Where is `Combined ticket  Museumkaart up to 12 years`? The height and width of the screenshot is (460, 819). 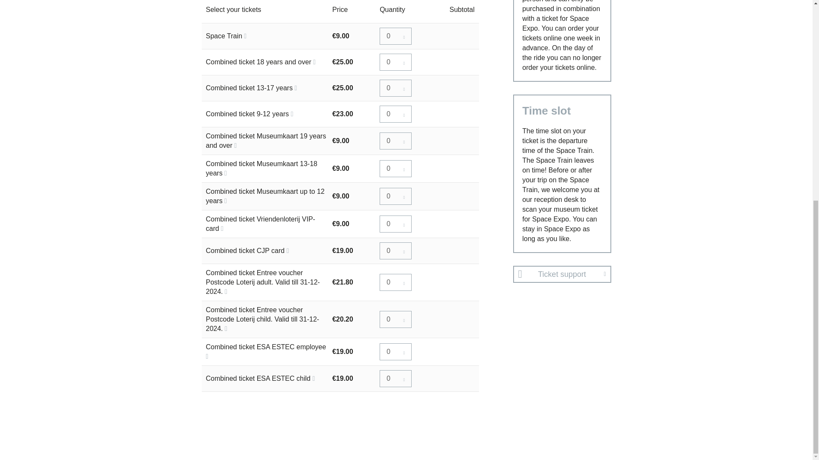
Combined ticket  Museumkaart up to 12 years is located at coordinates (395, 196).